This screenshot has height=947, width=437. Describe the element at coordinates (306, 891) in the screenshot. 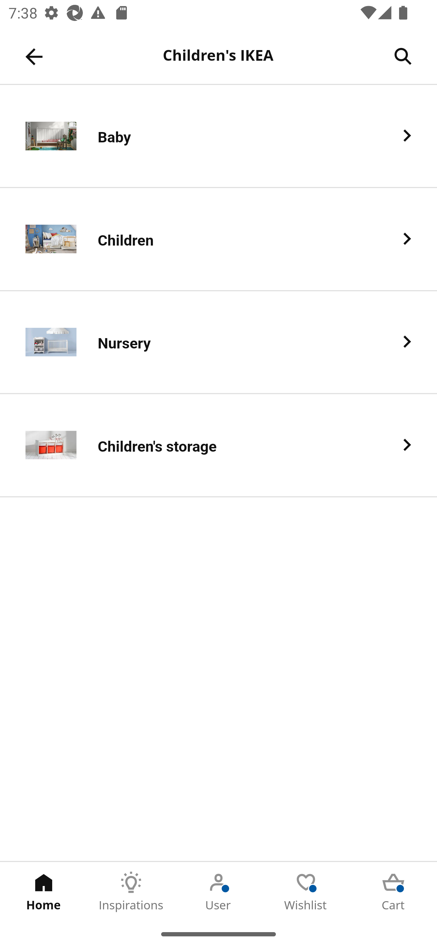

I see `Wishlist
Tab 4 of 5` at that location.